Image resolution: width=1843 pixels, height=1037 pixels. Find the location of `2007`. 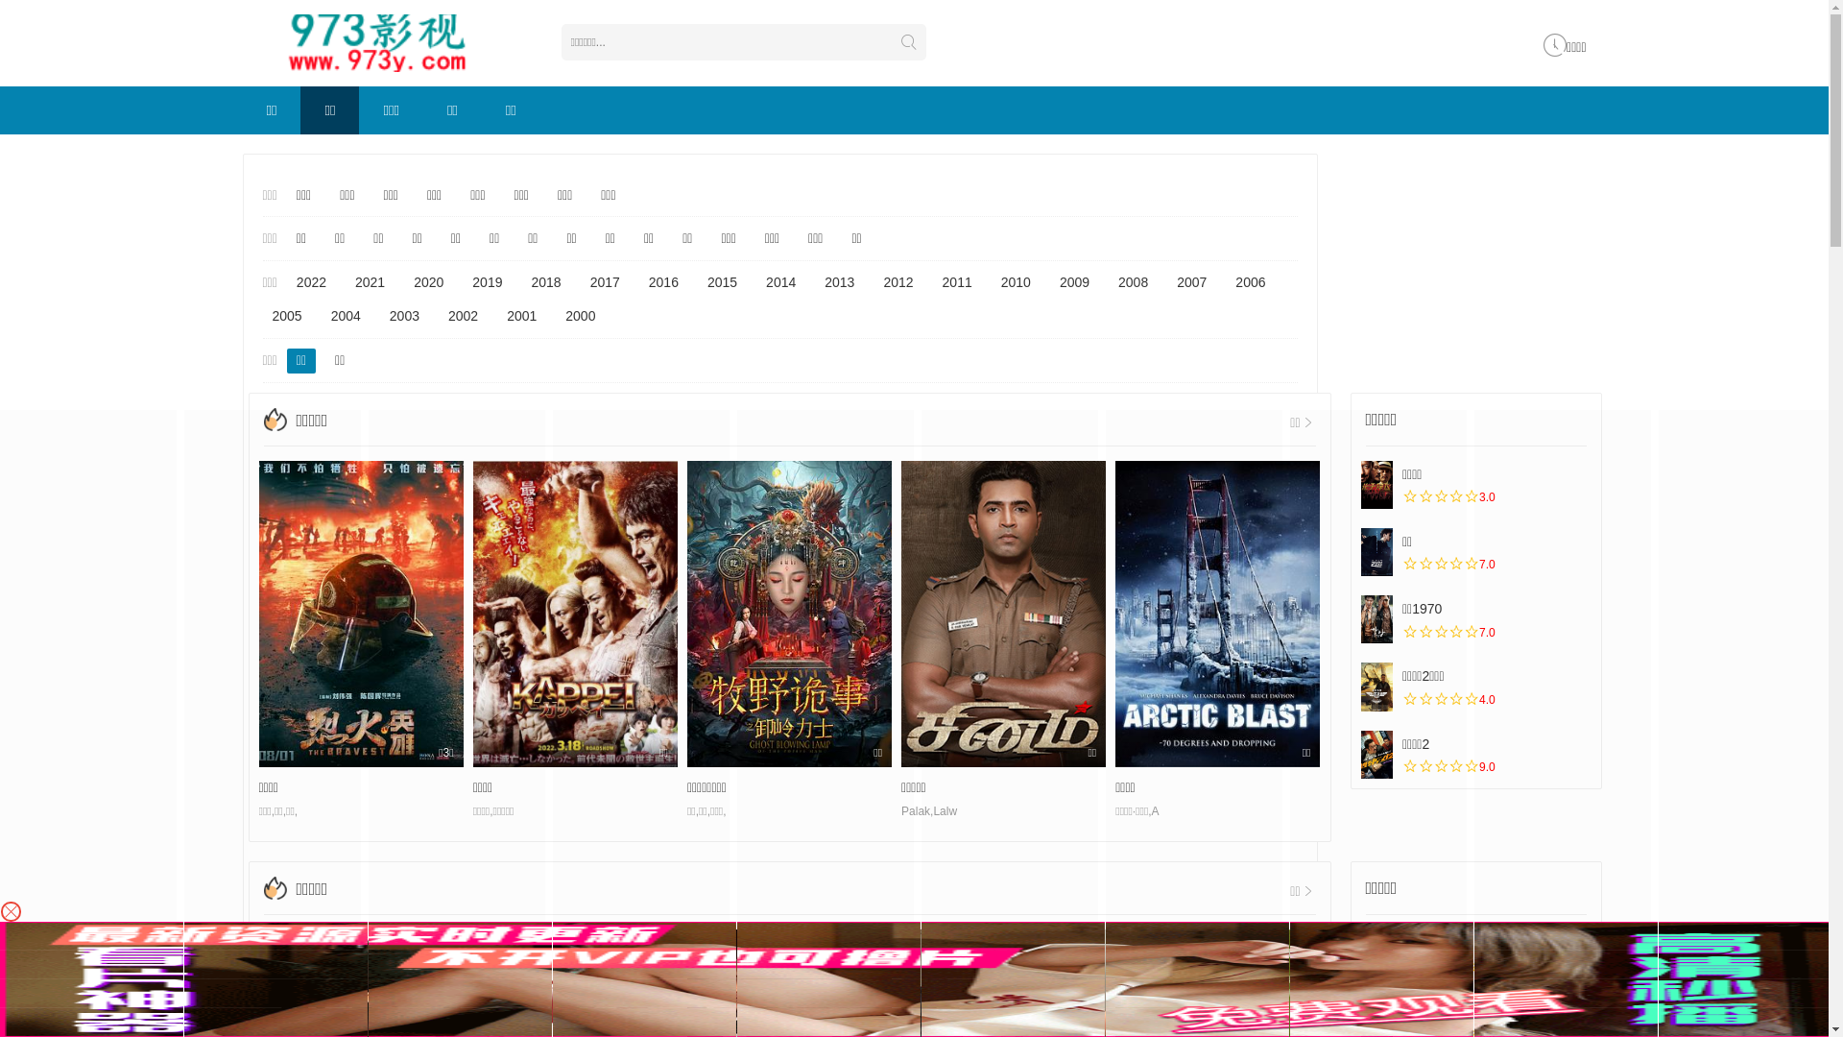

2007 is located at coordinates (1192, 283).